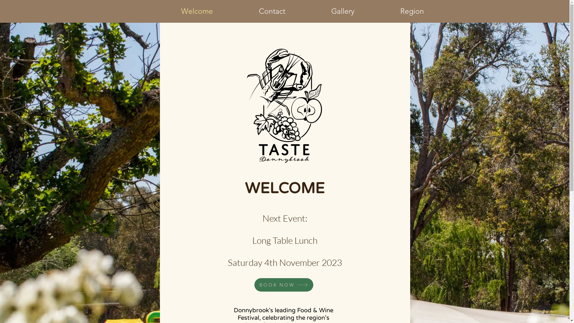 Image resolution: width=574 pixels, height=323 pixels. I want to click on Contact, so click(252, 11).